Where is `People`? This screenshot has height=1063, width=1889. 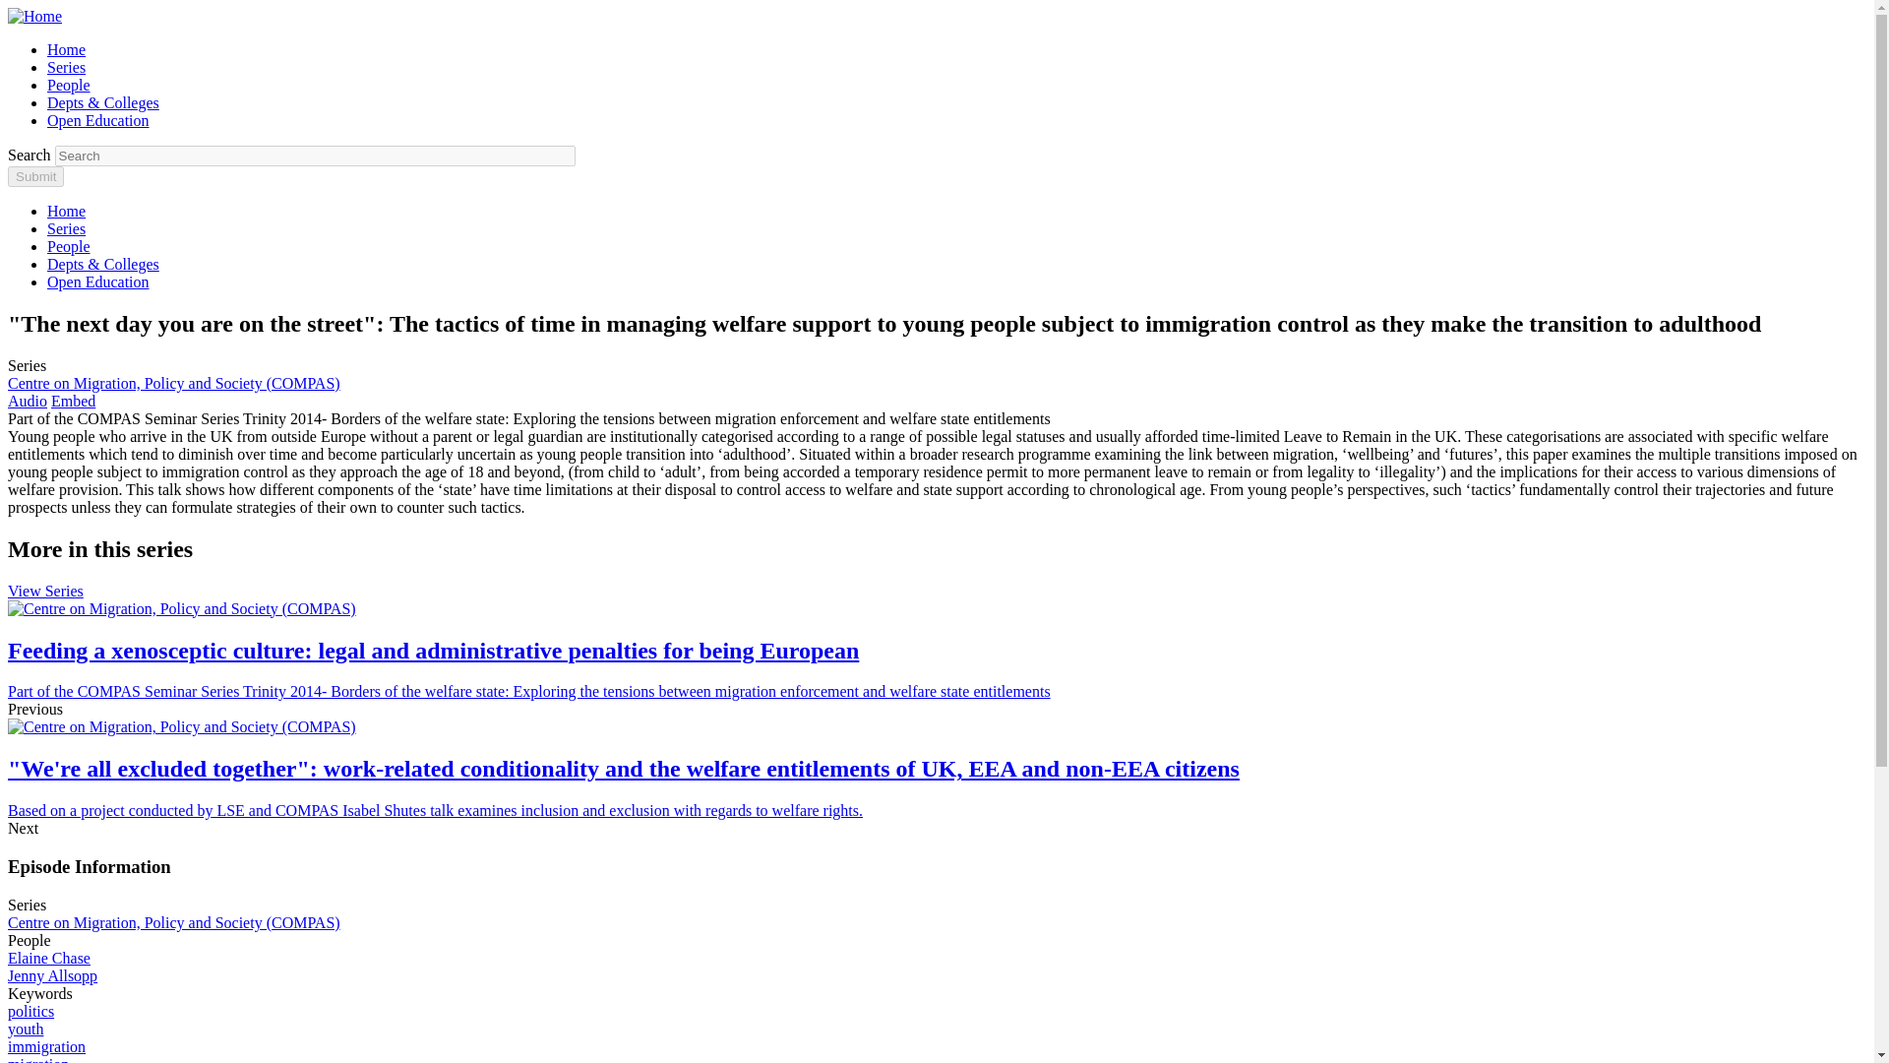 People is located at coordinates (69, 246).